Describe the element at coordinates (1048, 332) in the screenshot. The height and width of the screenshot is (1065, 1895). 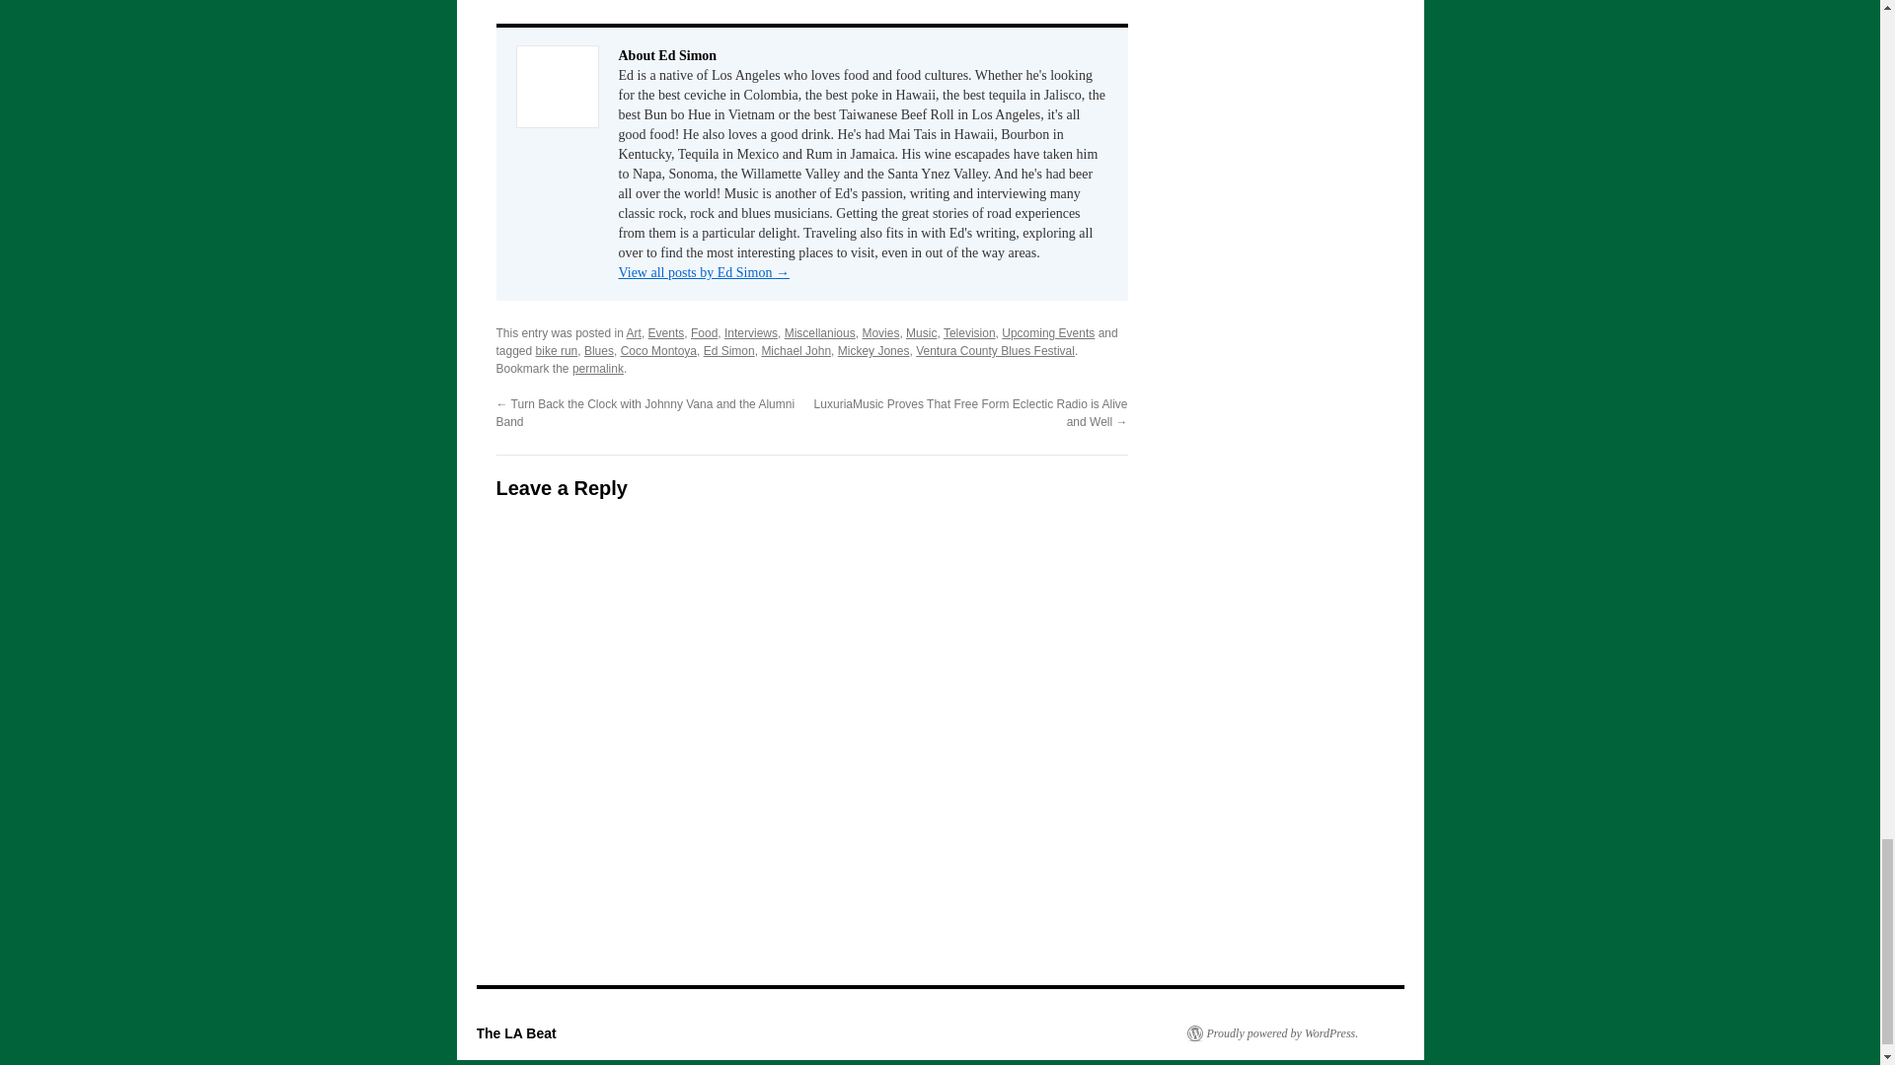
I see `Upcoming Events` at that location.